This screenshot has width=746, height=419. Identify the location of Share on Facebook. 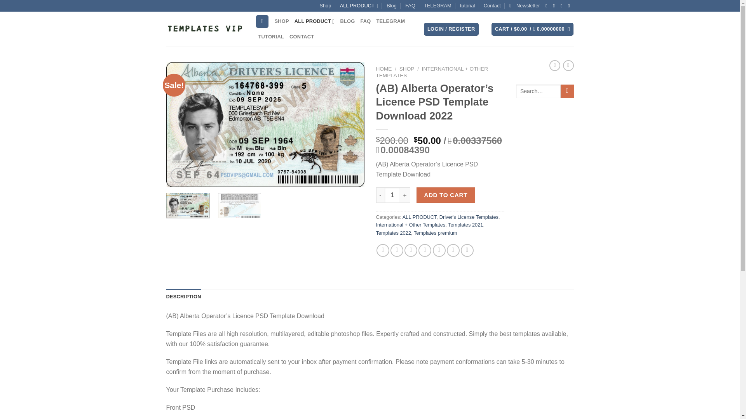
(383, 250).